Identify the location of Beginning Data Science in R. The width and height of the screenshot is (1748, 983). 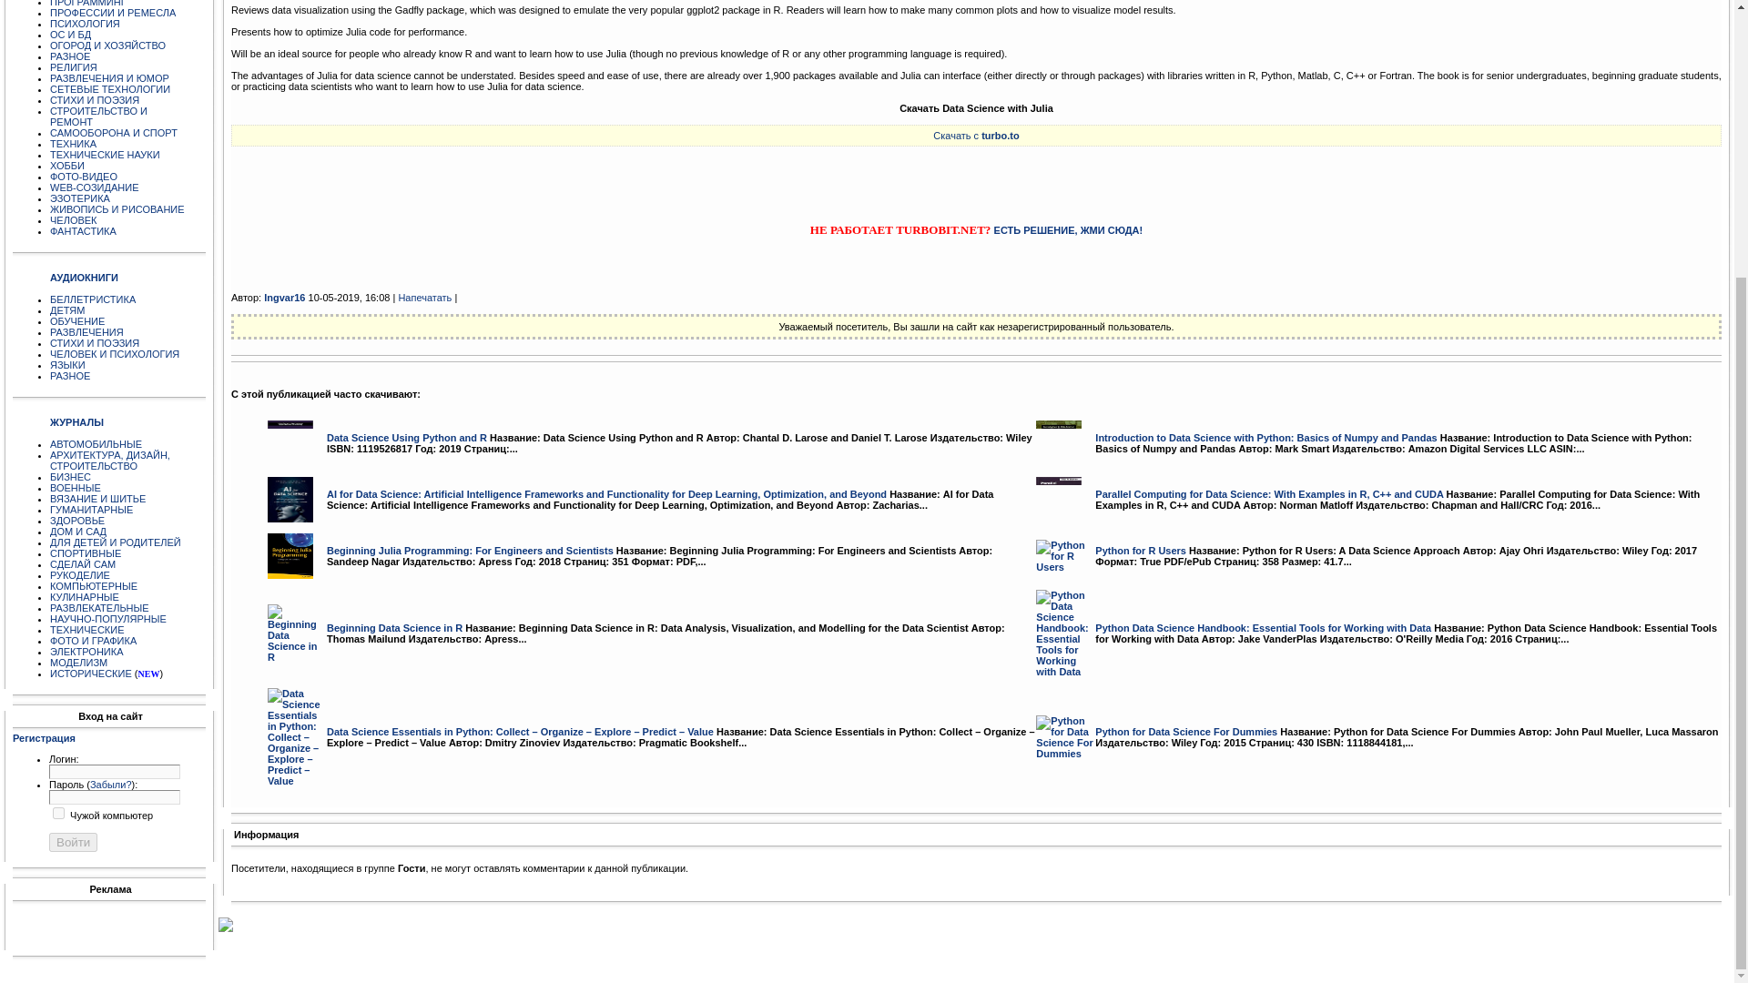
(297, 633).